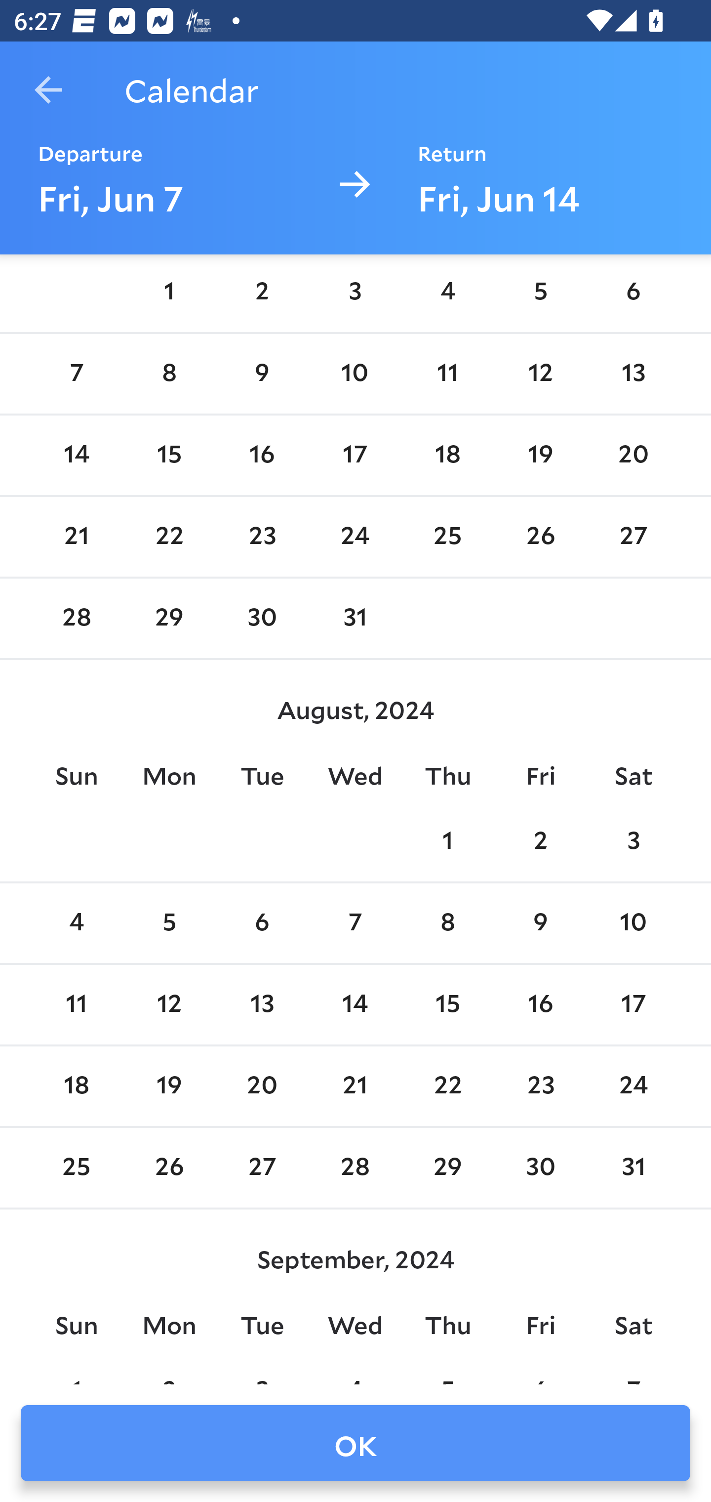  Describe the element at coordinates (447, 842) in the screenshot. I see `1` at that location.